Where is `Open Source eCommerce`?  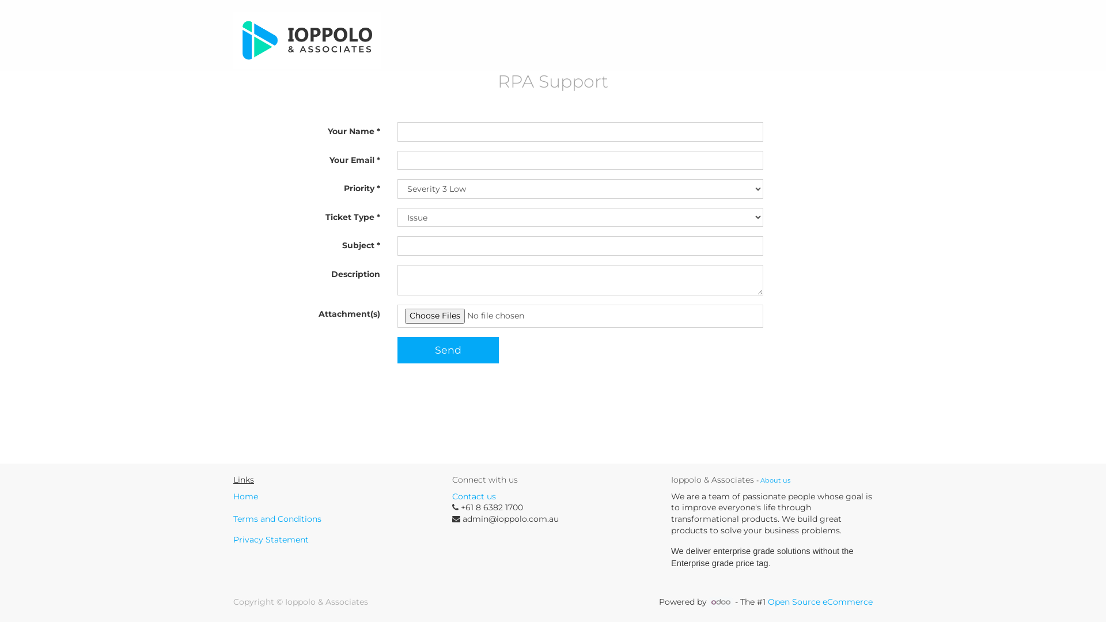
Open Source eCommerce is located at coordinates (820, 602).